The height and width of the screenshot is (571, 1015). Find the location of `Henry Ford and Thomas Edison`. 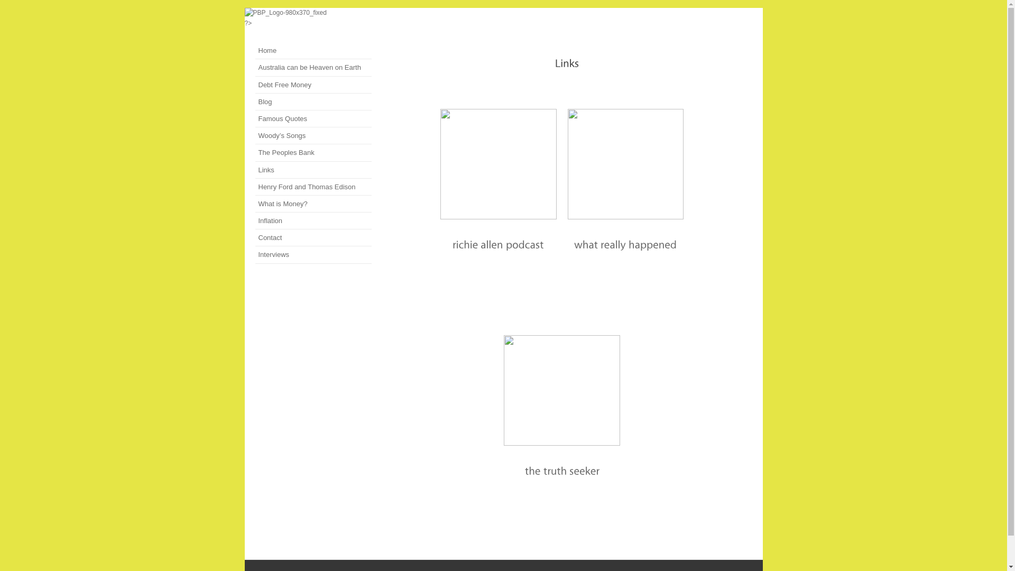

Henry Ford and Thomas Edison is located at coordinates (326, 187).